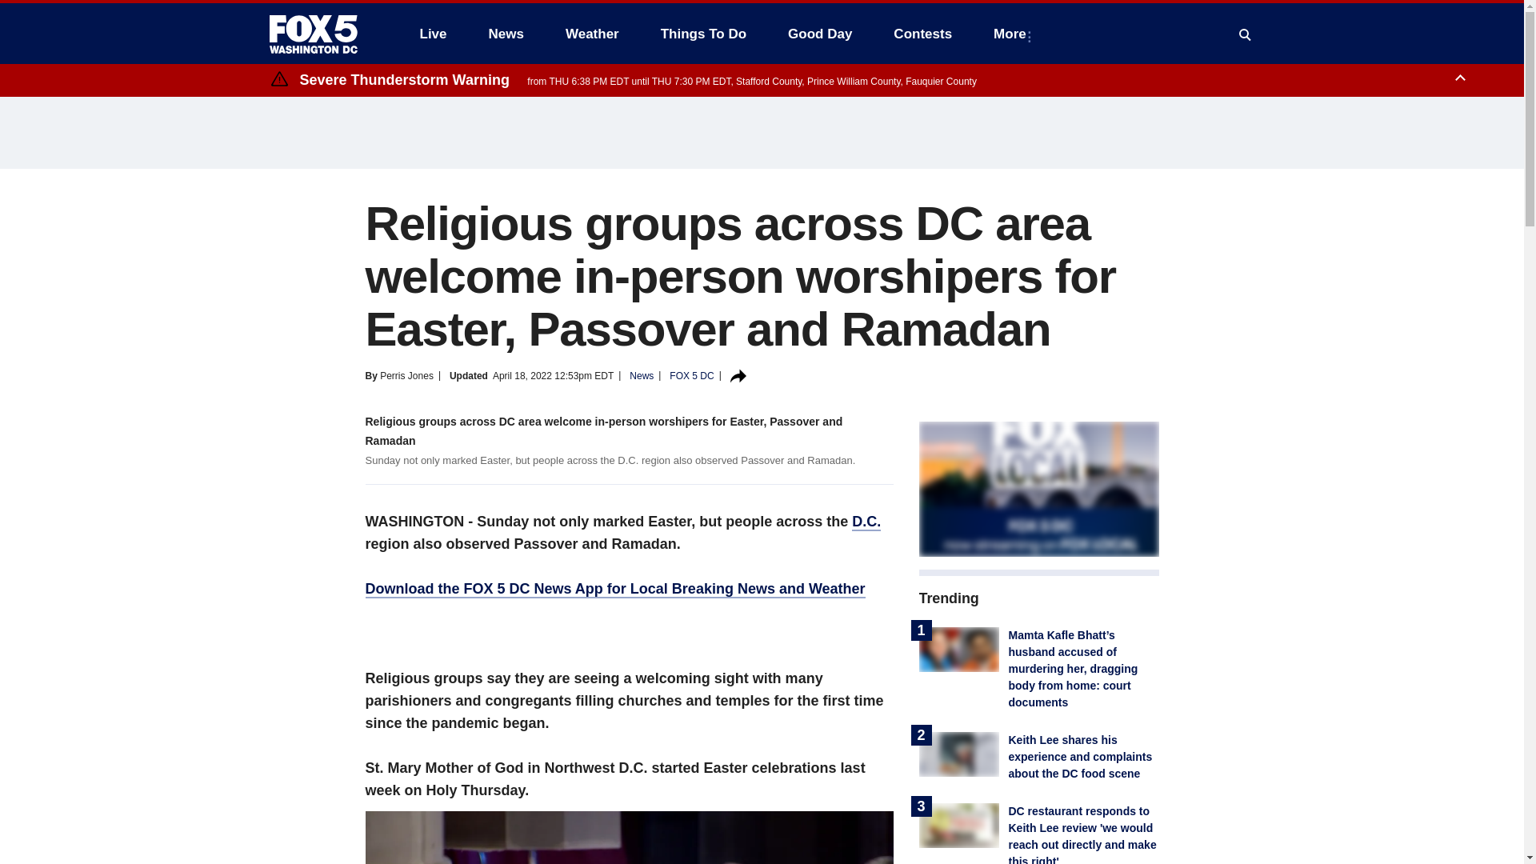  I want to click on More, so click(1013, 34).